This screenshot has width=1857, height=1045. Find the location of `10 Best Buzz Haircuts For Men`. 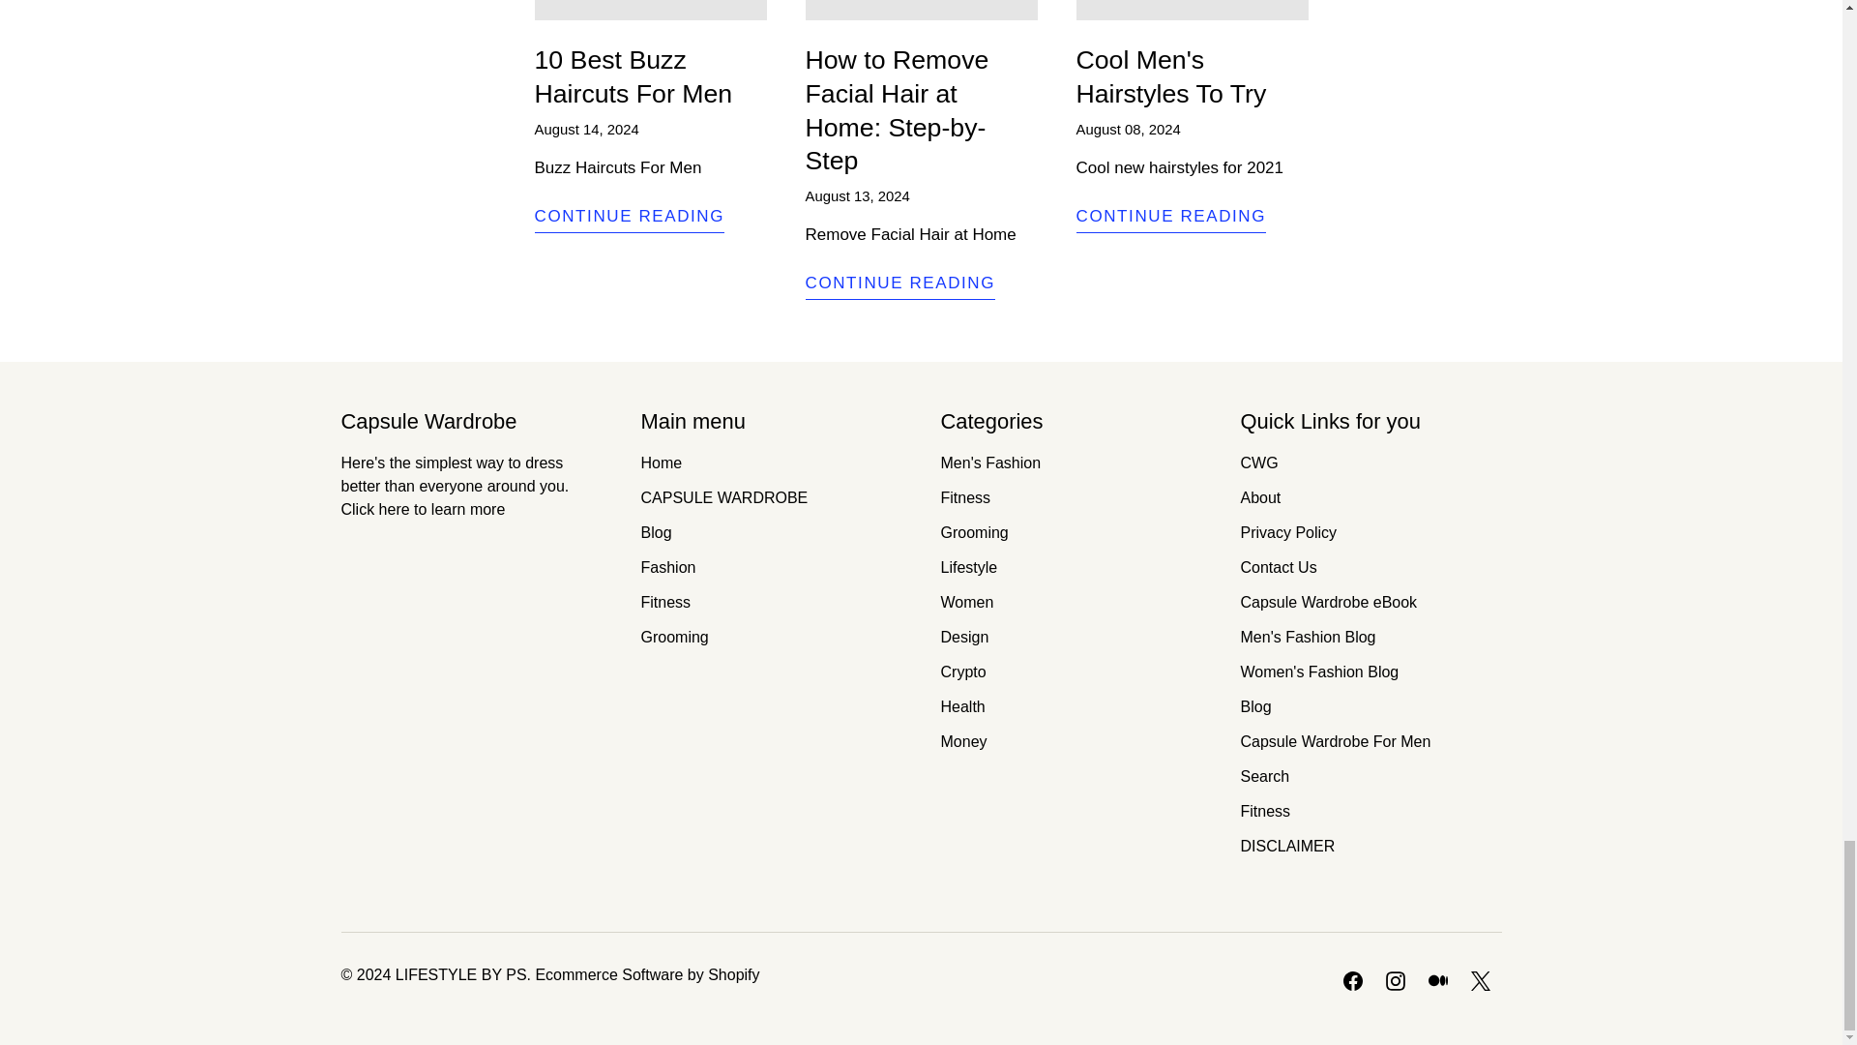

10 Best Buzz Haircuts For Men is located at coordinates (629, 219).